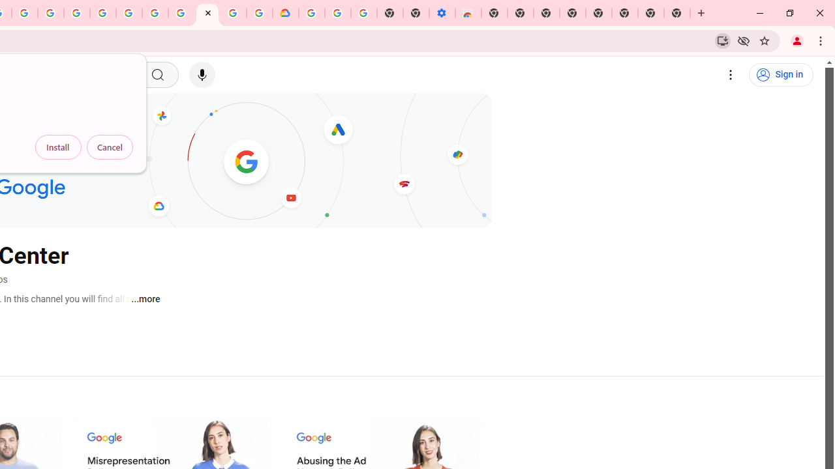 This screenshot has height=469, width=835. Describe the element at coordinates (494, 13) in the screenshot. I see `New Tab` at that location.